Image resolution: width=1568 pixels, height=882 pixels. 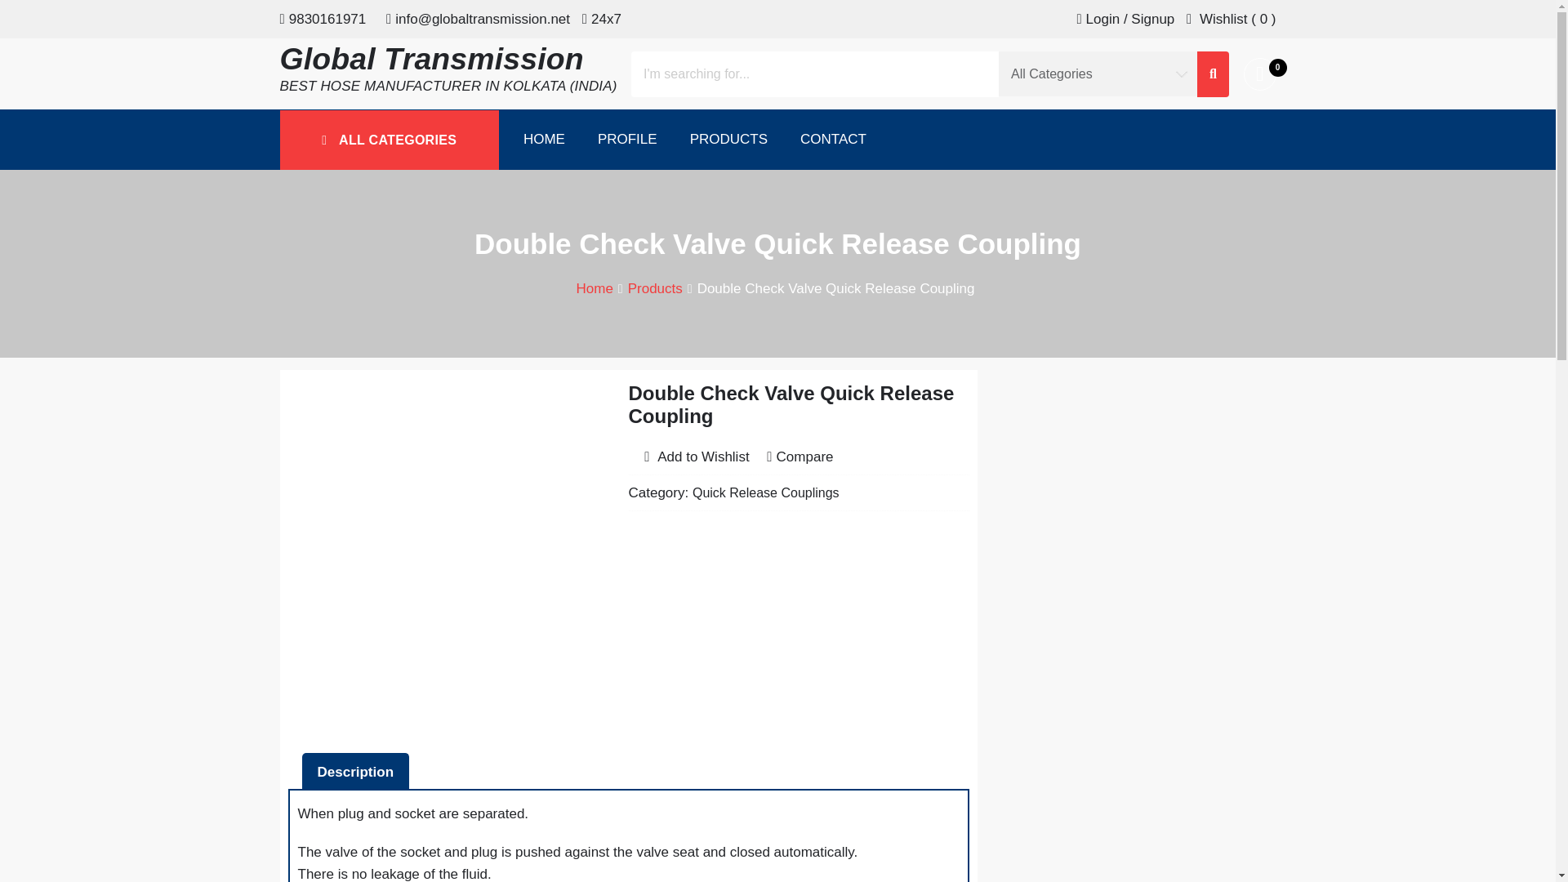 What do you see at coordinates (544, 139) in the screenshot?
I see `HOME` at bounding box center [544, 139].